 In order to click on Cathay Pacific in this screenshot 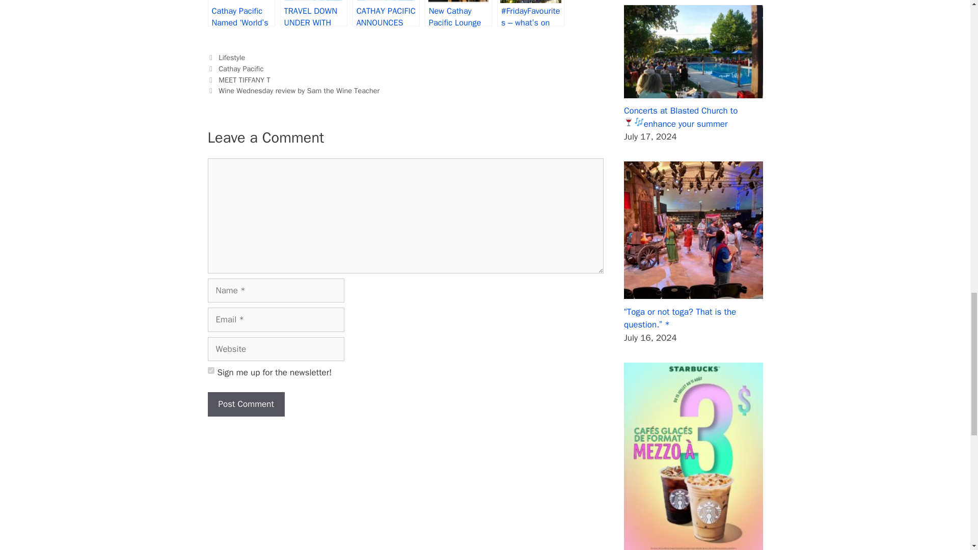, I will do `click(240, 68)`.